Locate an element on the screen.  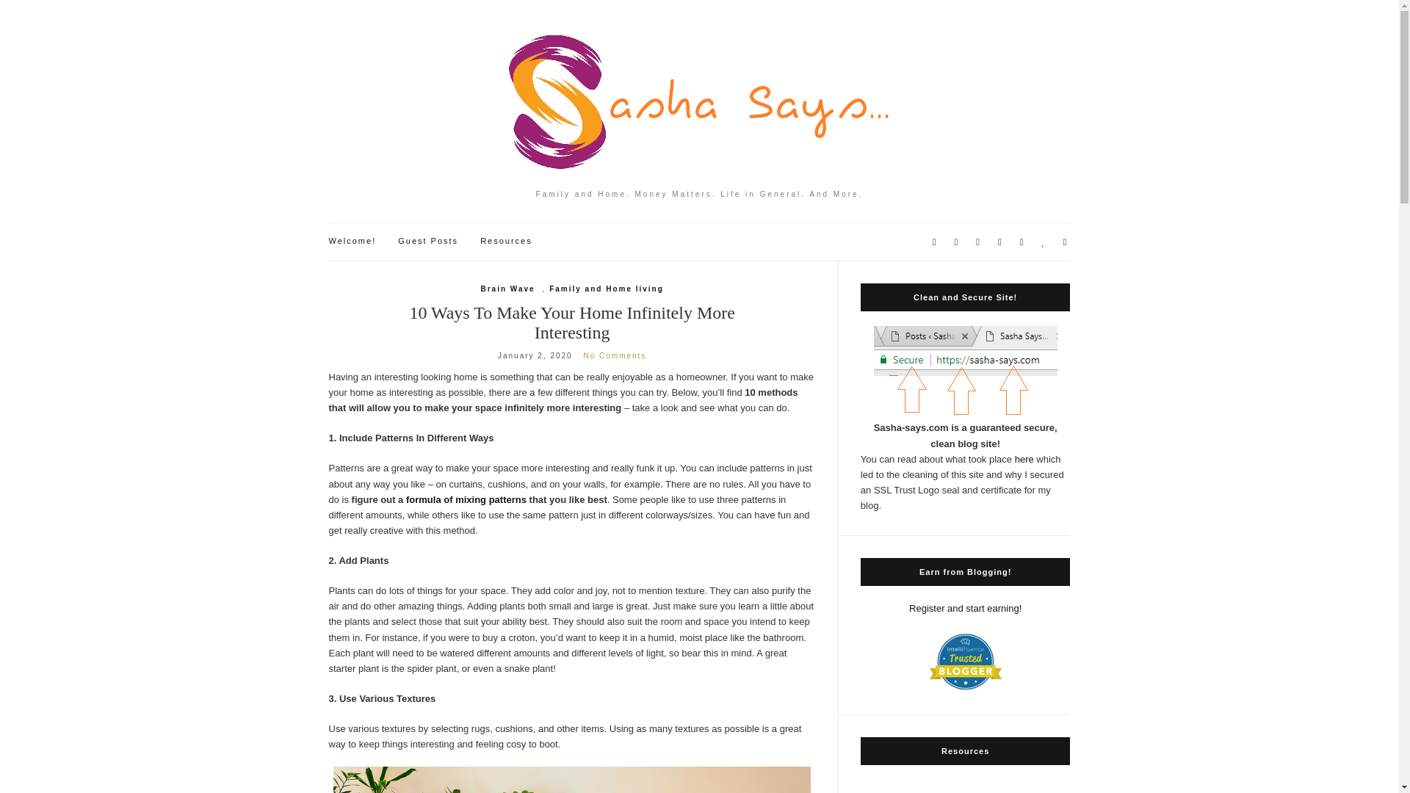
formula of mixing patterns is located at coordinates (466, 499).